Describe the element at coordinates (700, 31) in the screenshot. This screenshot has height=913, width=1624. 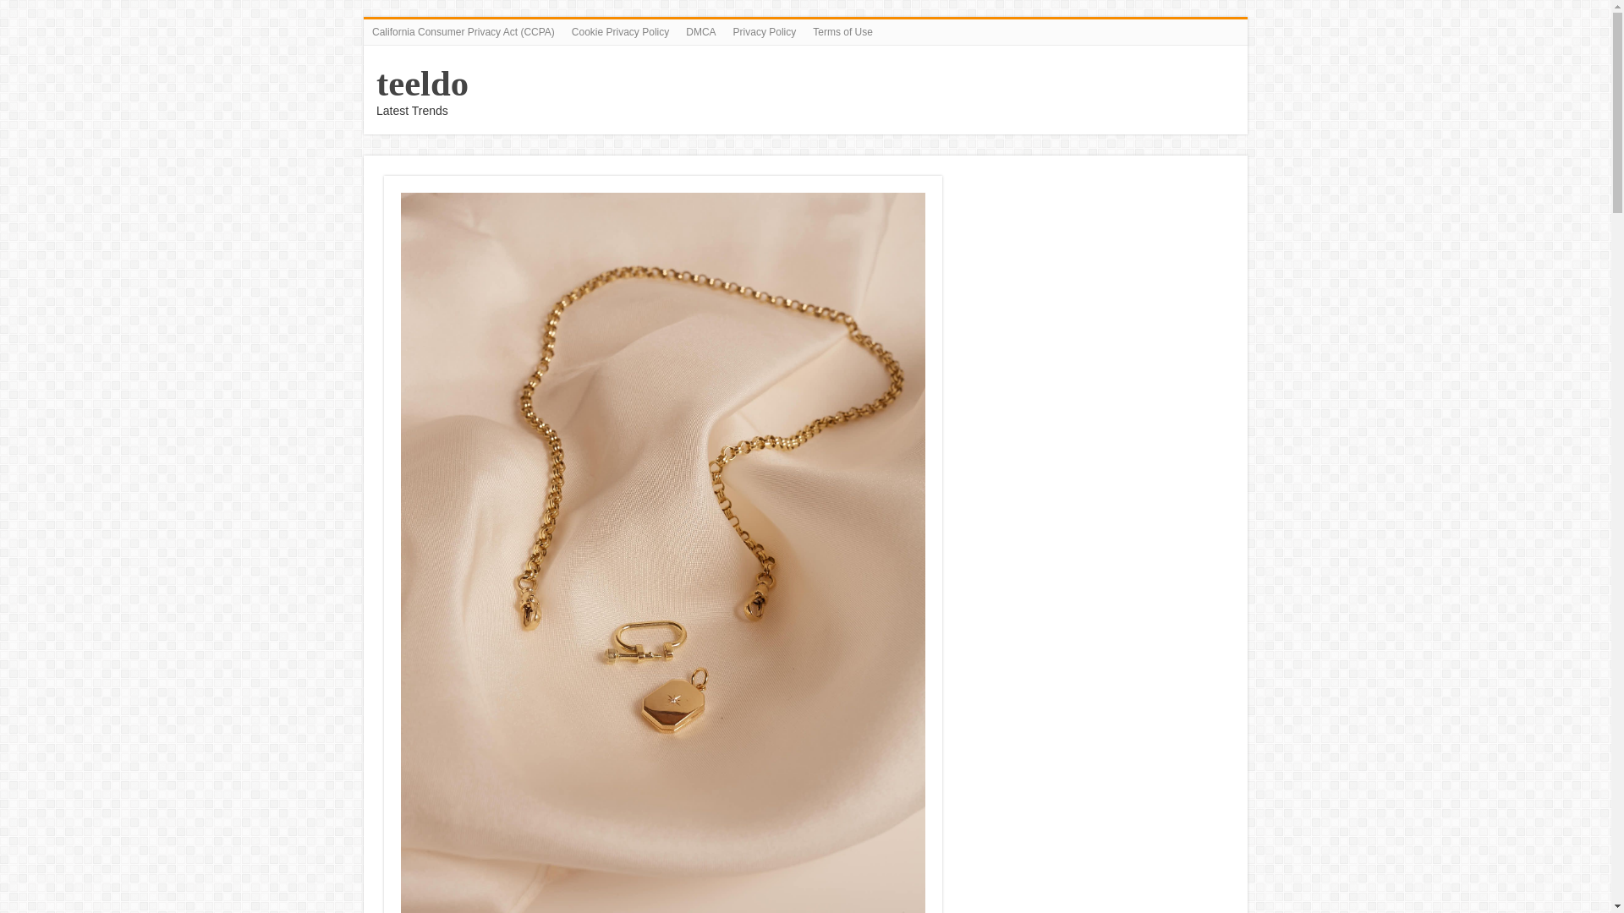
I see `DMCA` at that location.